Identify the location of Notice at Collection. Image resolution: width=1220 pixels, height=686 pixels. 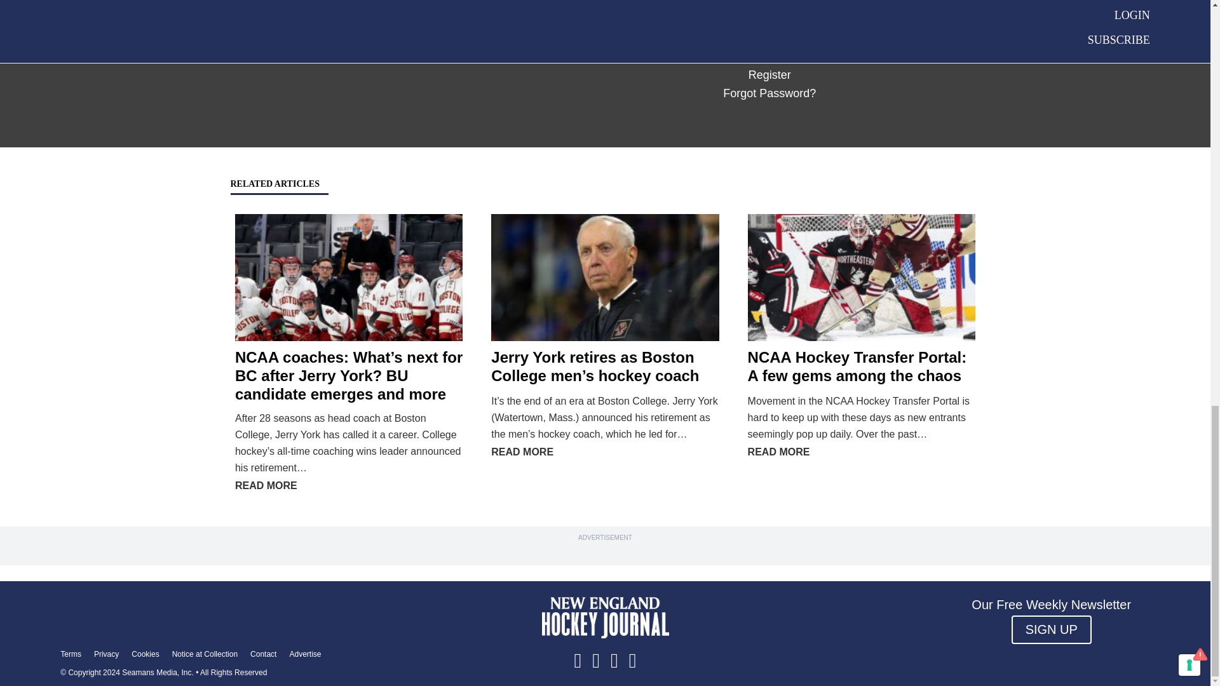
(205, 654).